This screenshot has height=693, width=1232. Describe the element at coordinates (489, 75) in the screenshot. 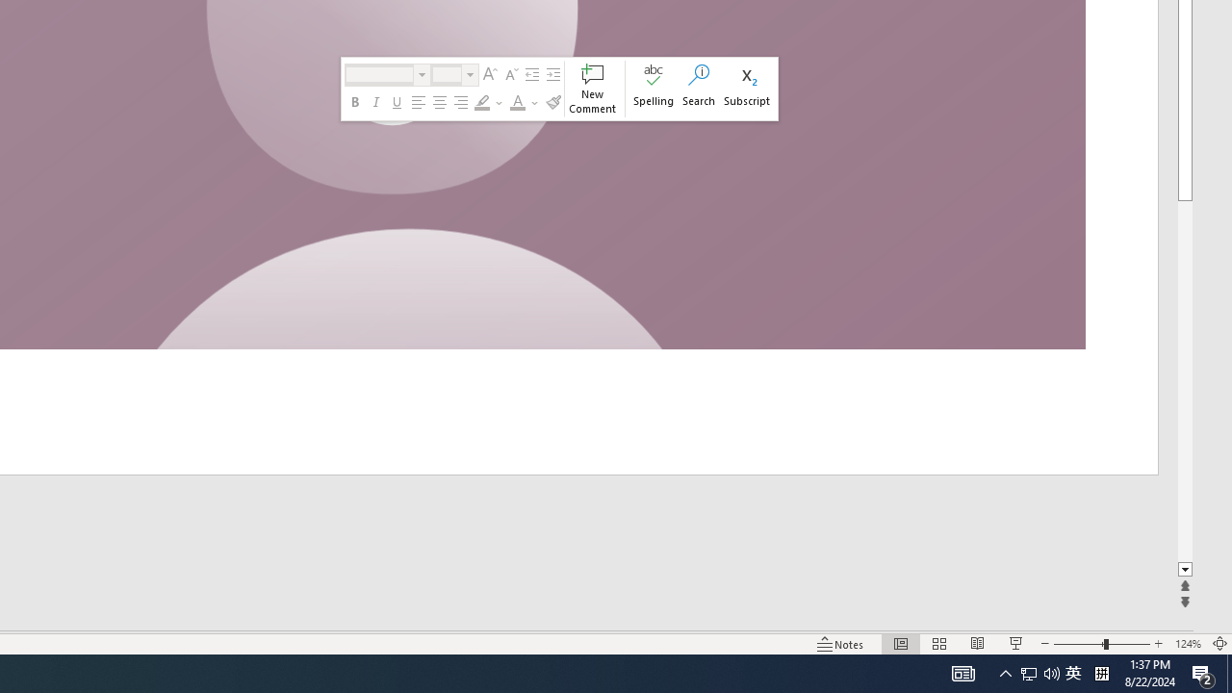

I see `Increase Font Size` at that location.